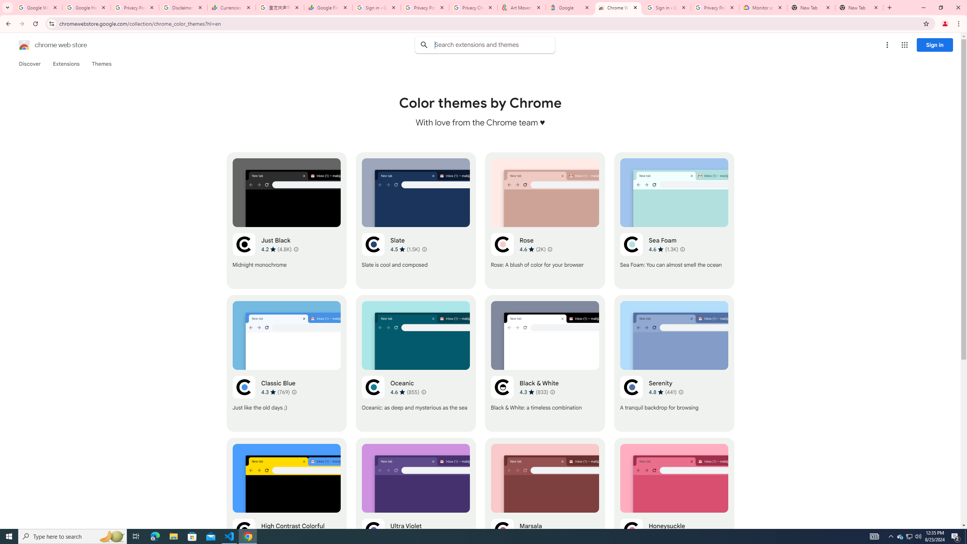 Image resolution: width=967 pixels, height=544 pixels. I want to click on Chrome Web Store - Color themes by Chrome, so click(618, 8).